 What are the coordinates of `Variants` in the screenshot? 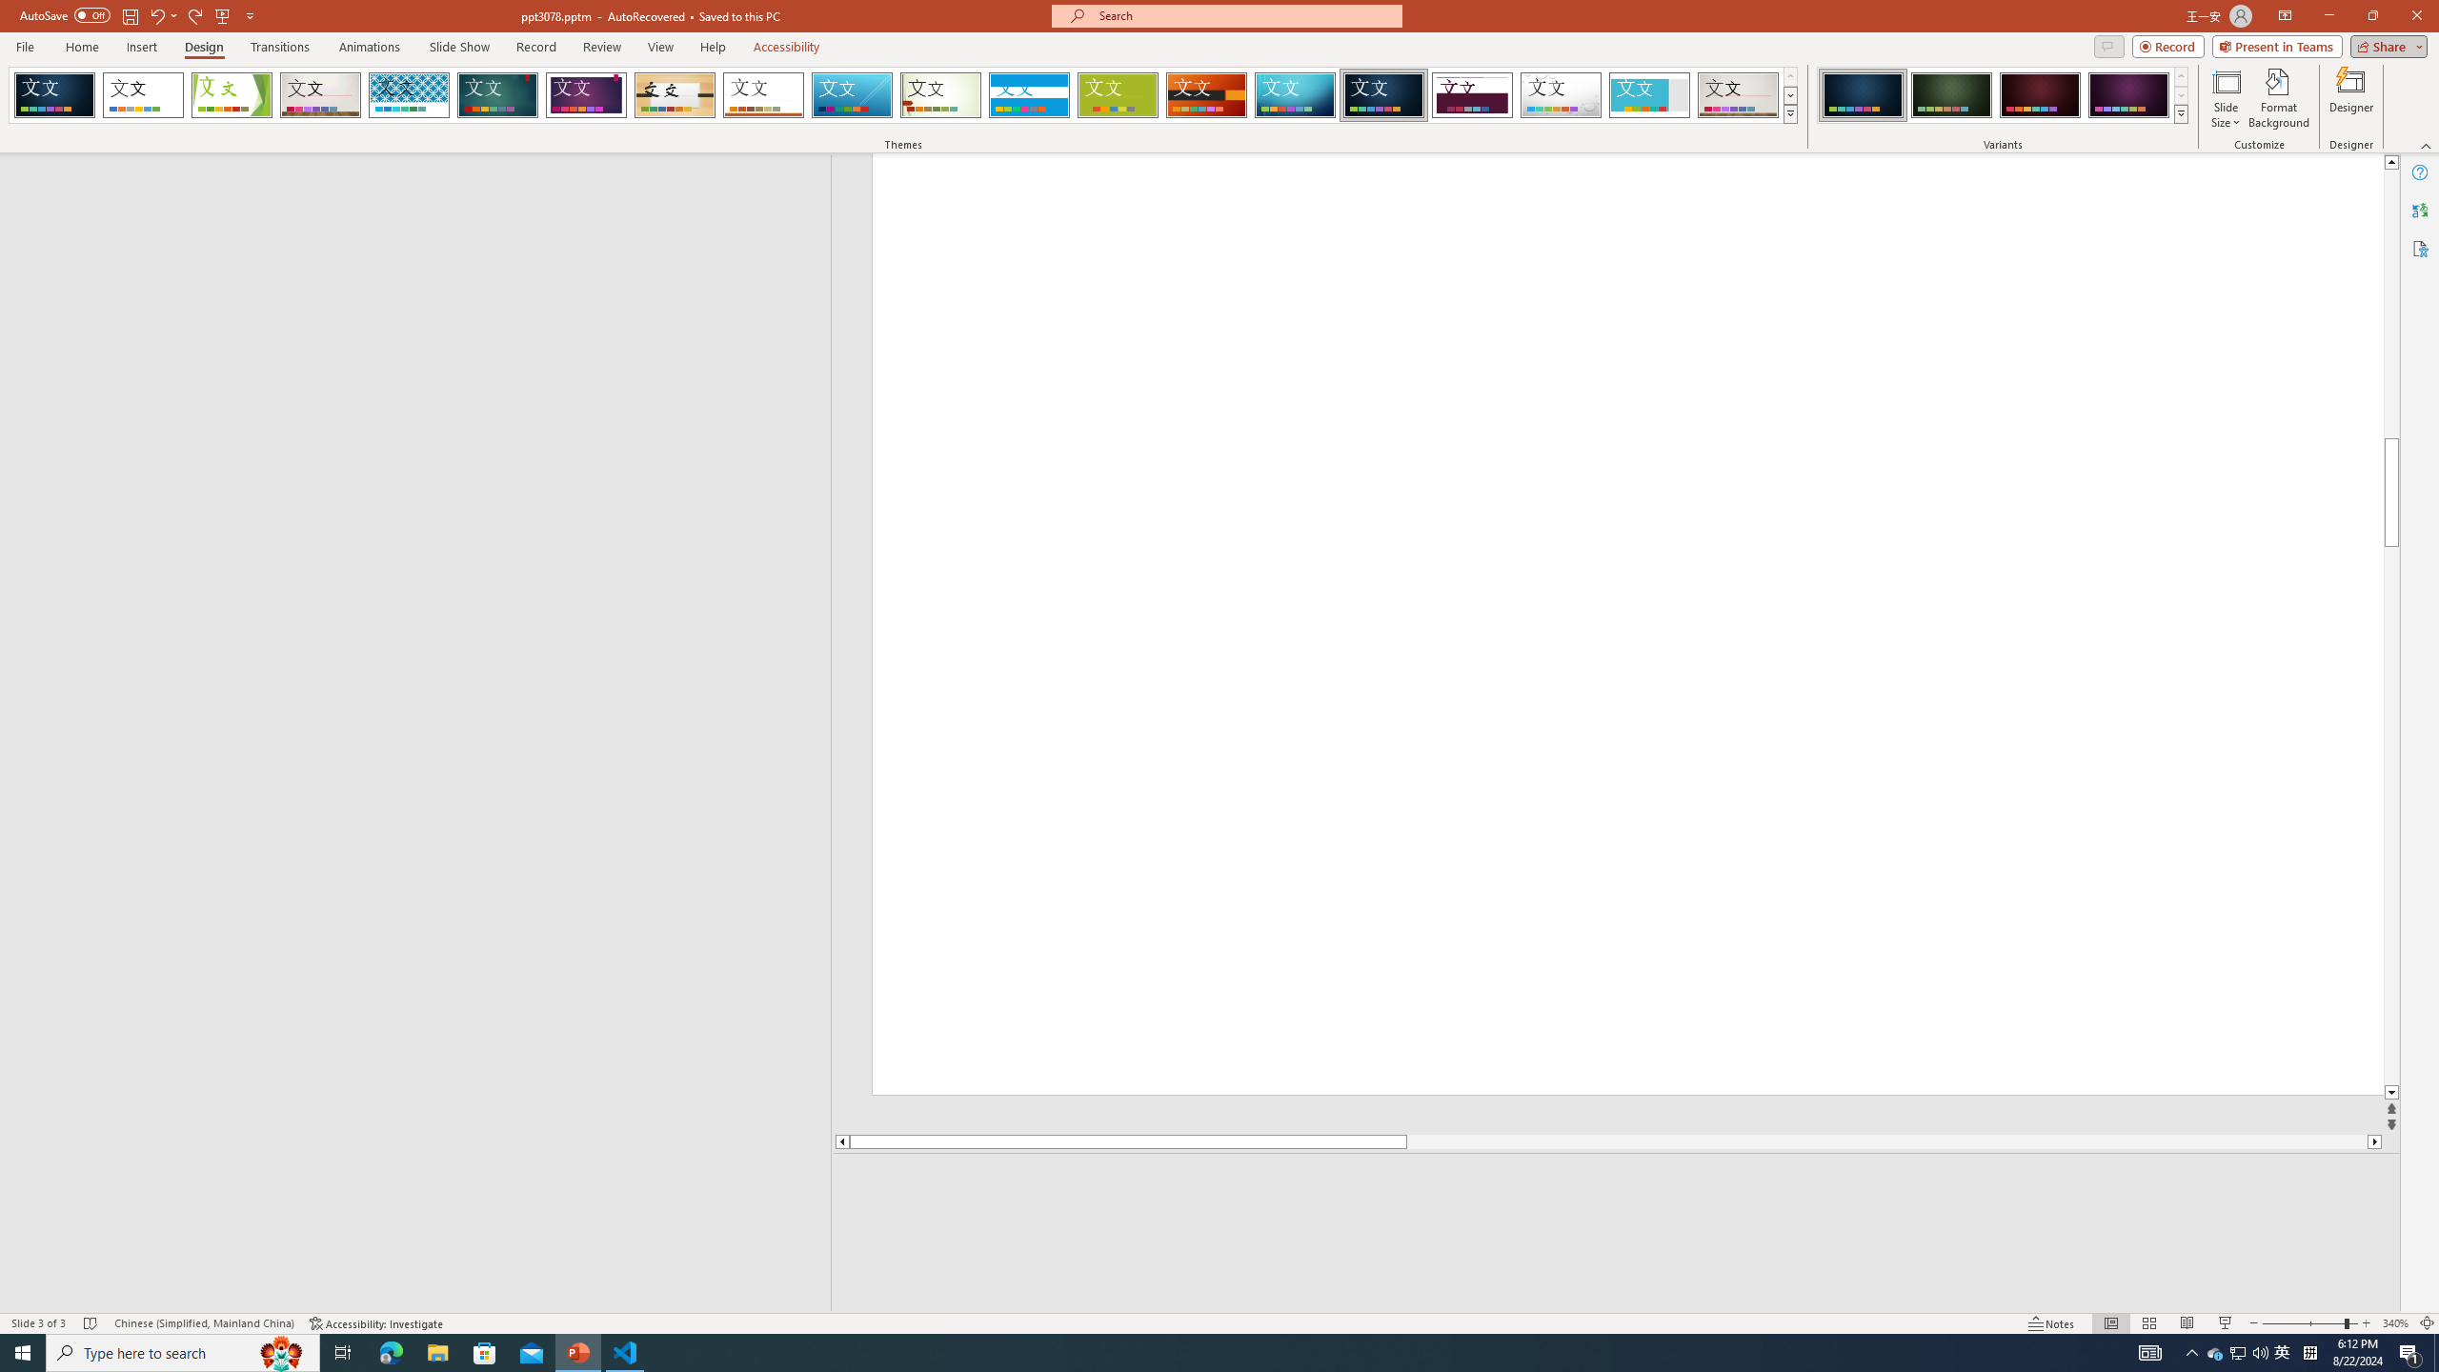 It's located at (2180, 113).